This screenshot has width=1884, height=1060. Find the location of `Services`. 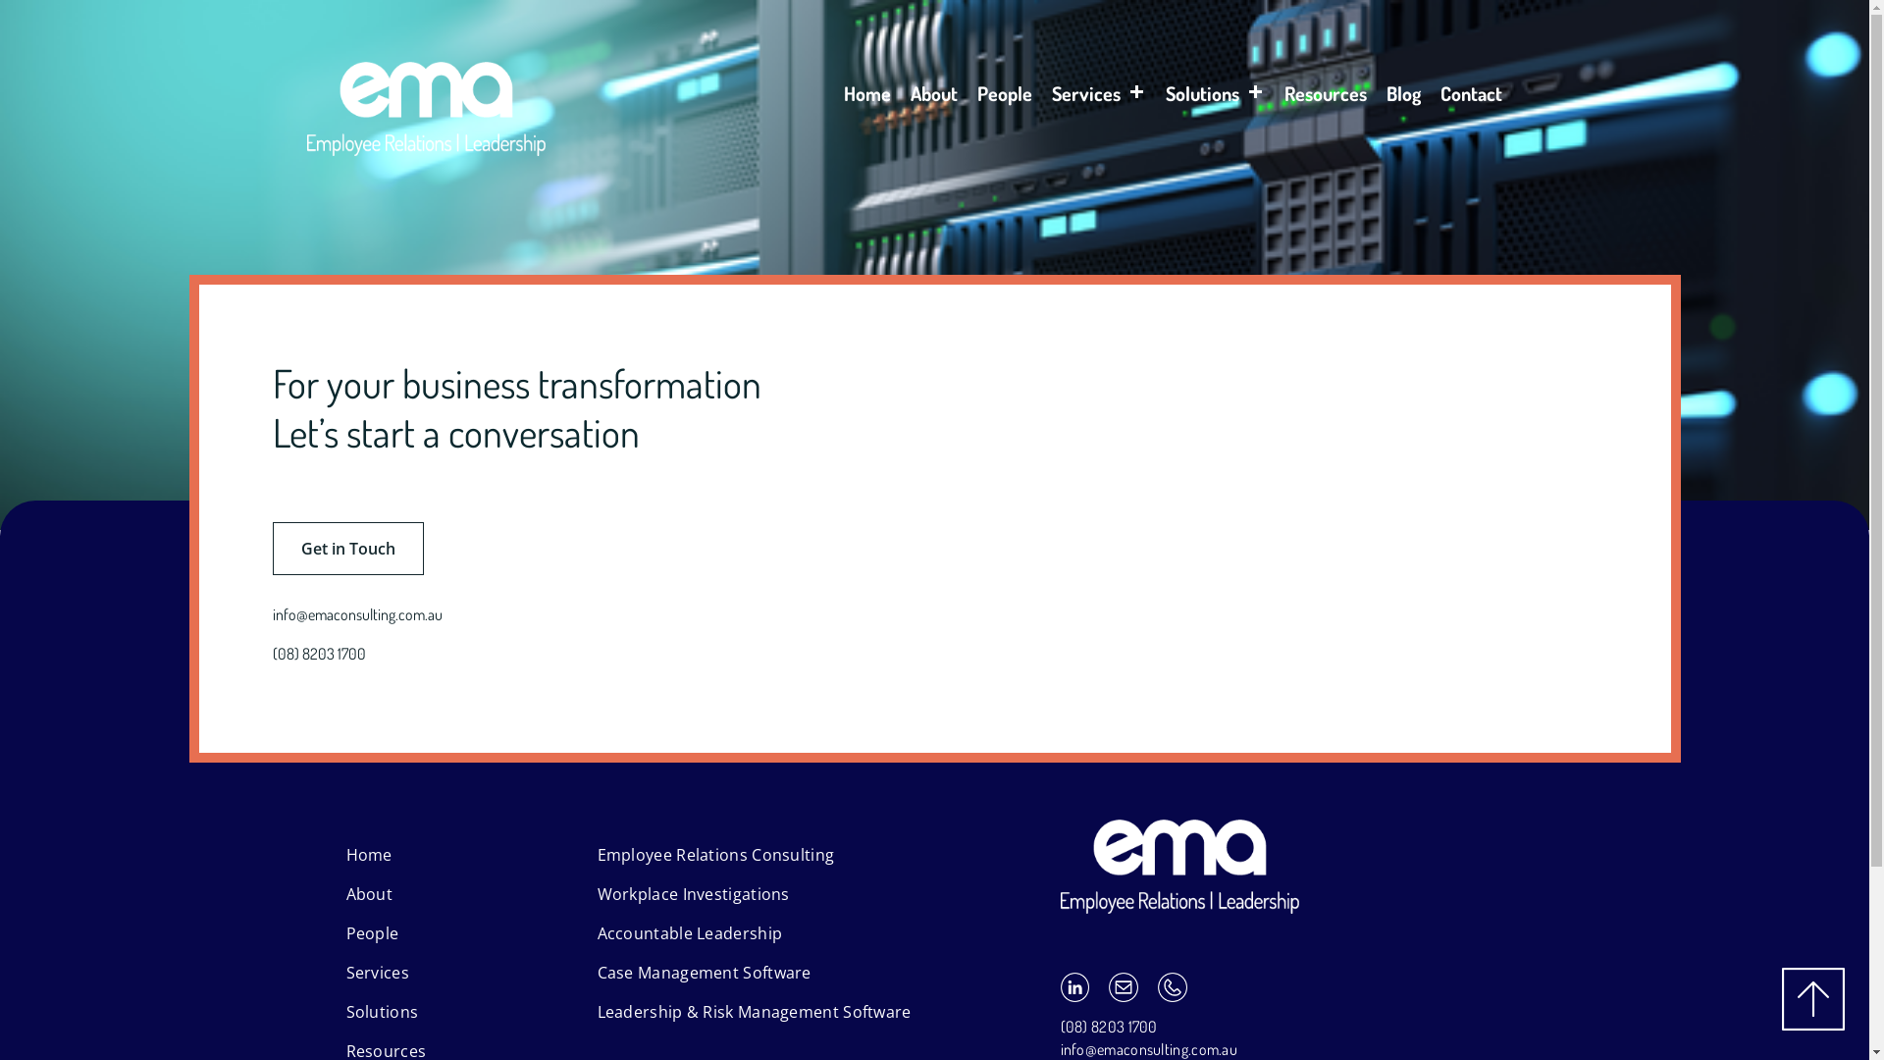

Services is located at coordinates (1099, 100).